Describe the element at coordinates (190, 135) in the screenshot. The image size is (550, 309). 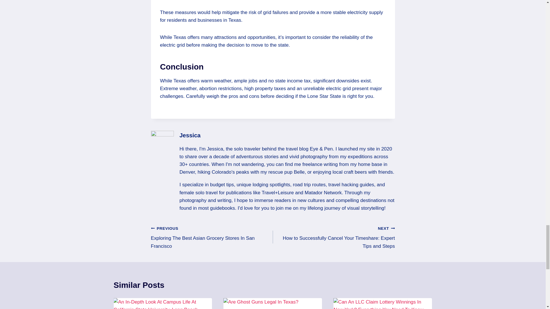
I see `Posts by Jessica` at that location.